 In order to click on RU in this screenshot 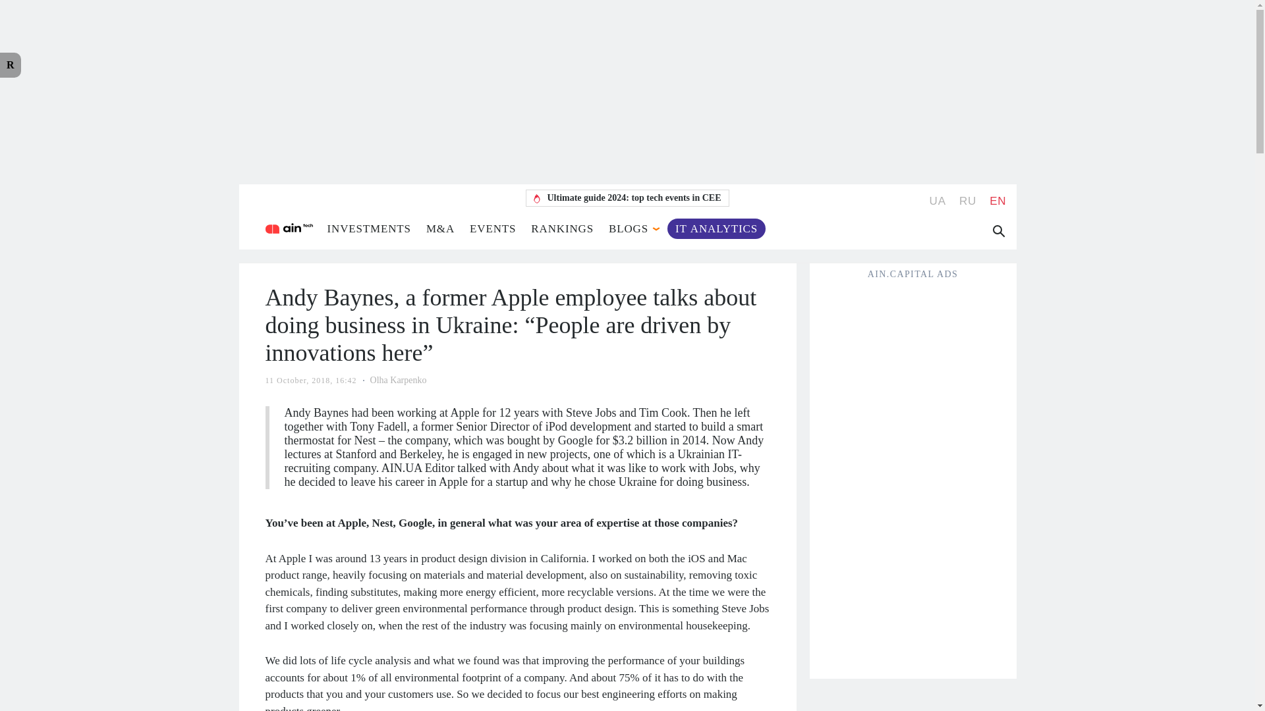, I will do `click(967, 201)`.